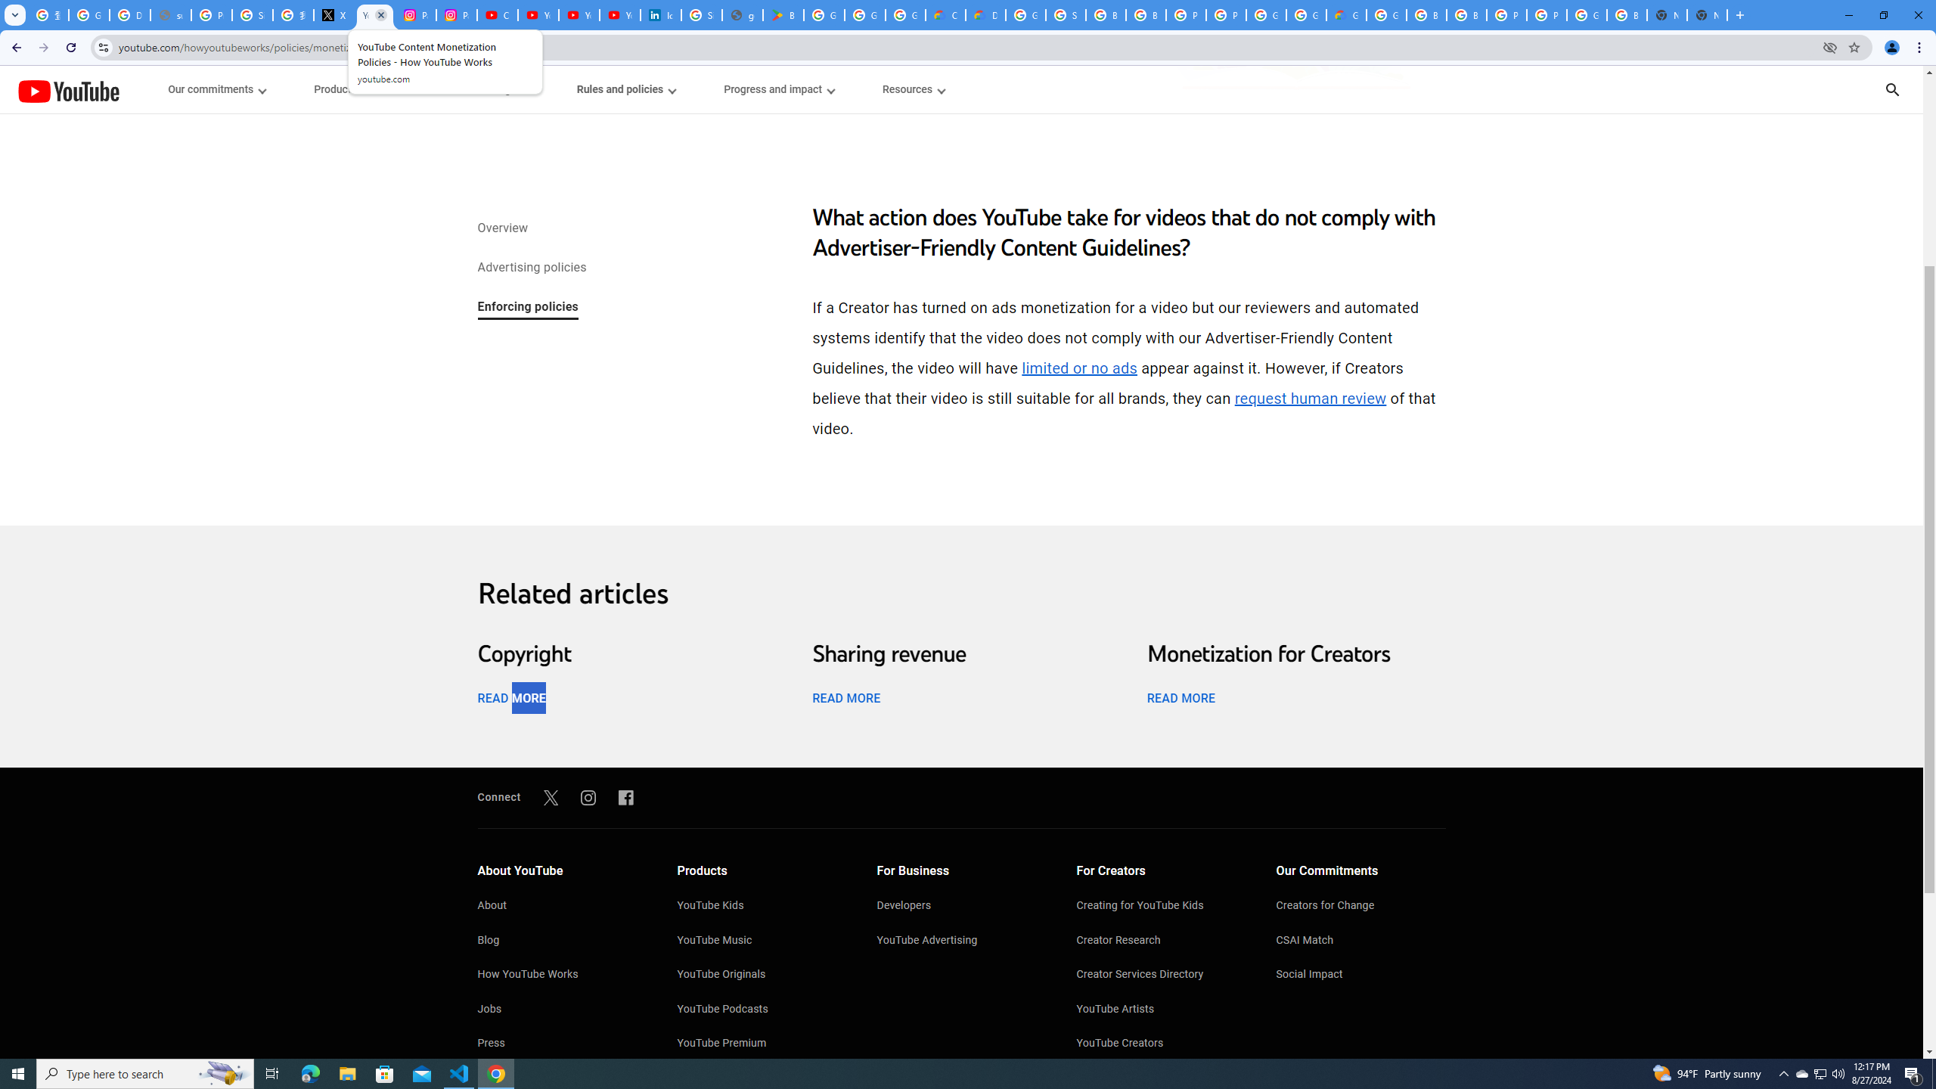 This screenshot has width=1936, height=1089. Describe the element at coordinates (762, 1044) in the screenshot. I see `YouTube Premium` at that location.